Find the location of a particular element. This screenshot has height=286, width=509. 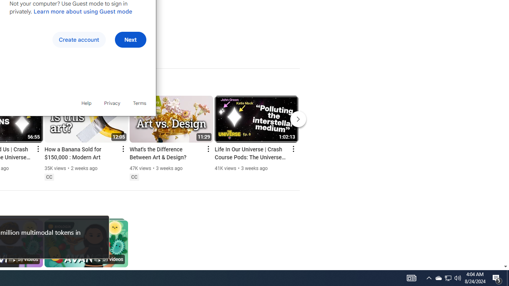

Create account is located at coordinates (79, 40).